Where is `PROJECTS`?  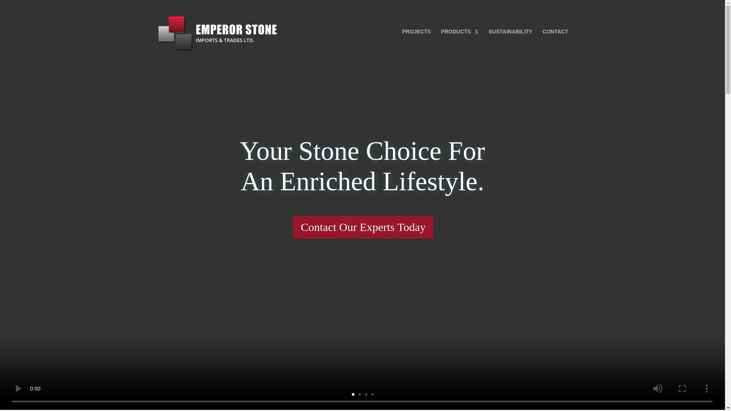 PROJECTS is located at coordinates (416, 32).